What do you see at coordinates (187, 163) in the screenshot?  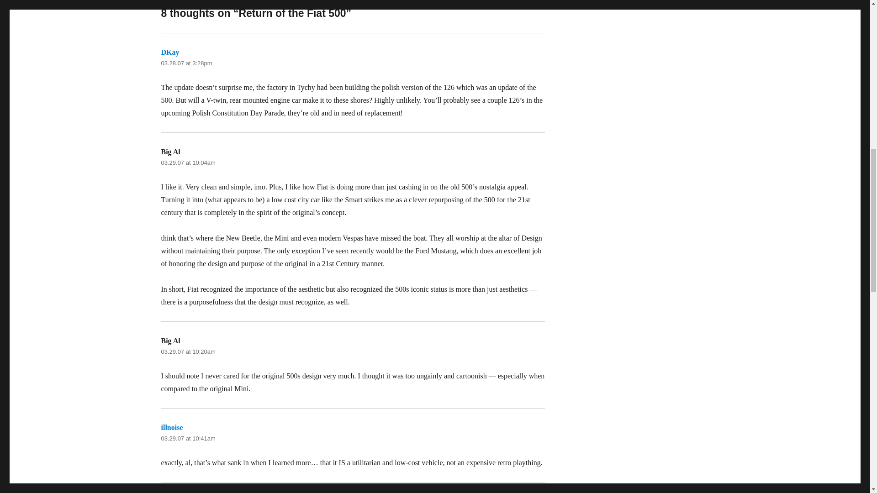 I see `03.29.07 at 10:04am` at bounding box center [187, 163].